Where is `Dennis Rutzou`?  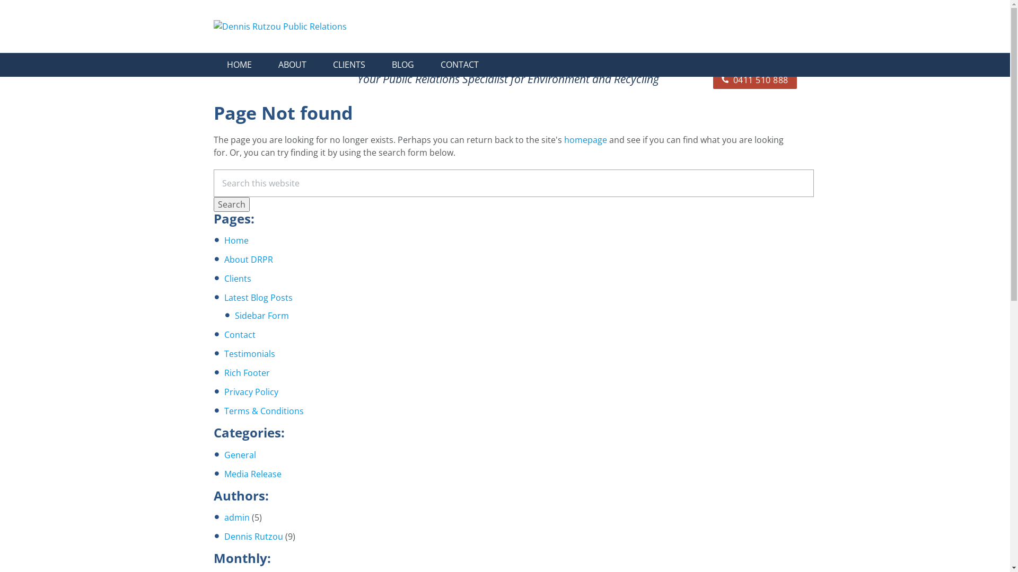
Dennis Rutzou is located at coordinates (253, 537).